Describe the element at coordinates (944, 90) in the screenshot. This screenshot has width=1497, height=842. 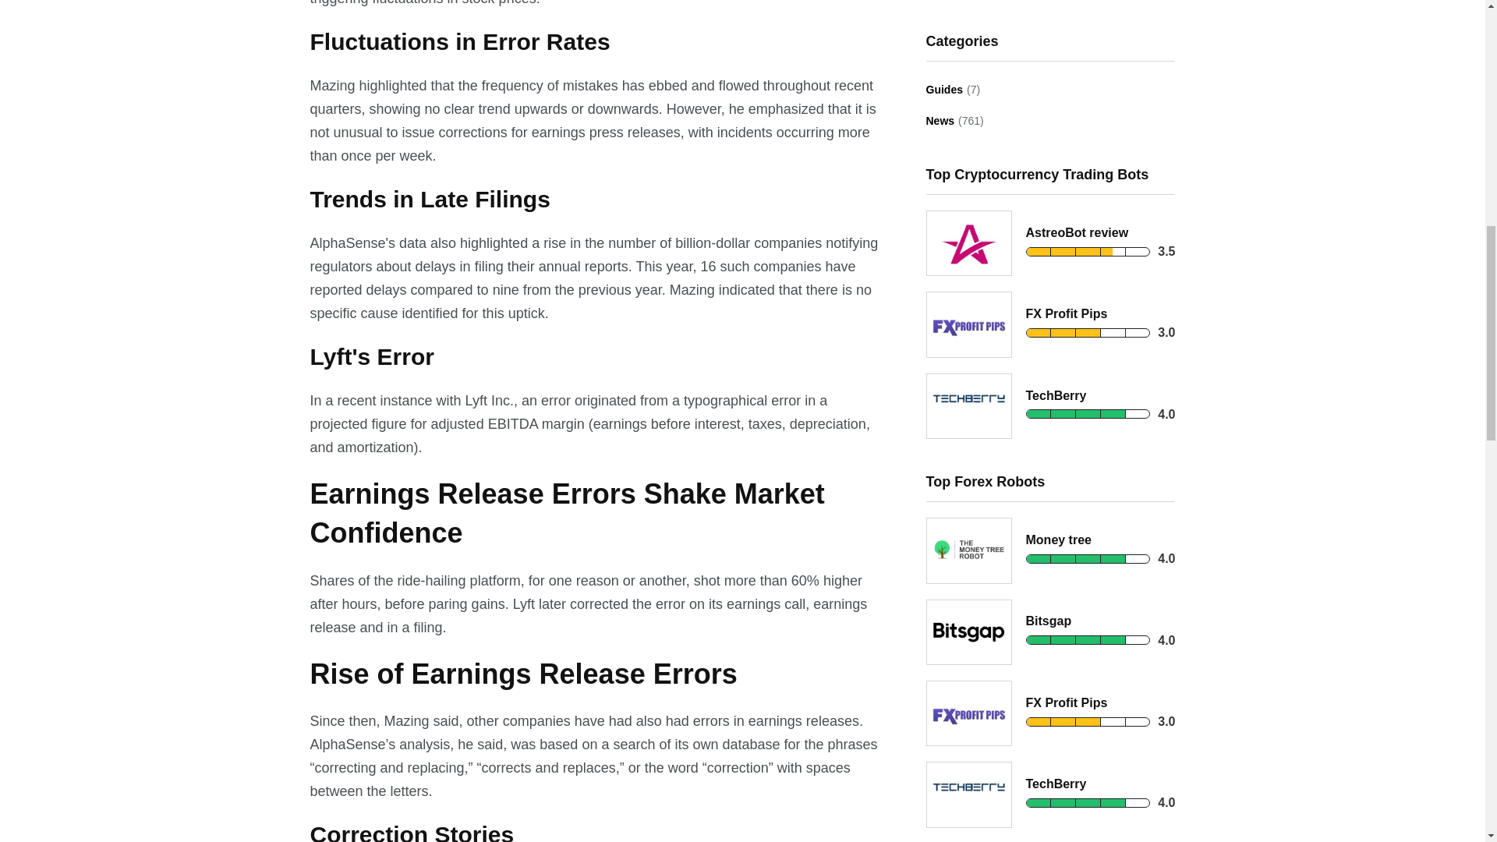
I see `Guides` at that location.